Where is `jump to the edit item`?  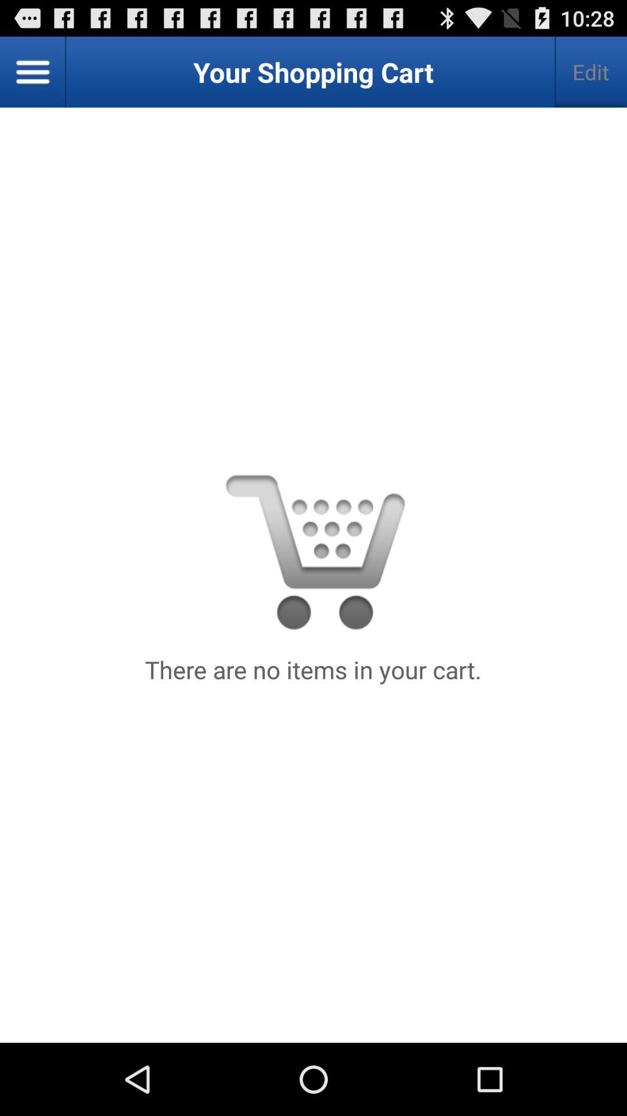
jump to the edit item is located at coordinates (591, 72).